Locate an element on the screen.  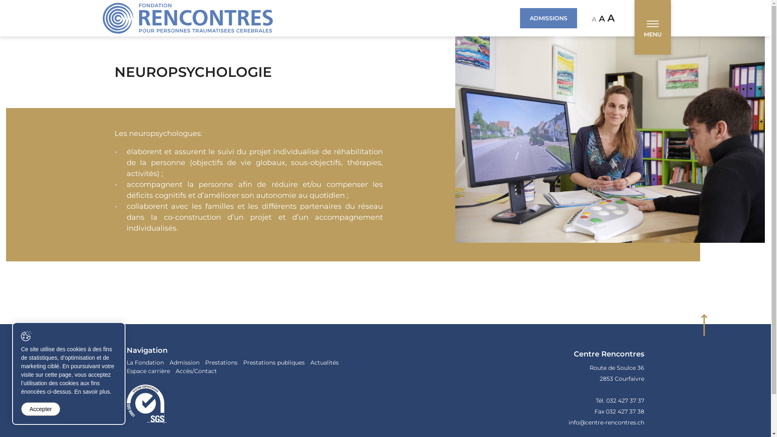
info@centre-rencontres.ch is located at coordinates (606, 422).